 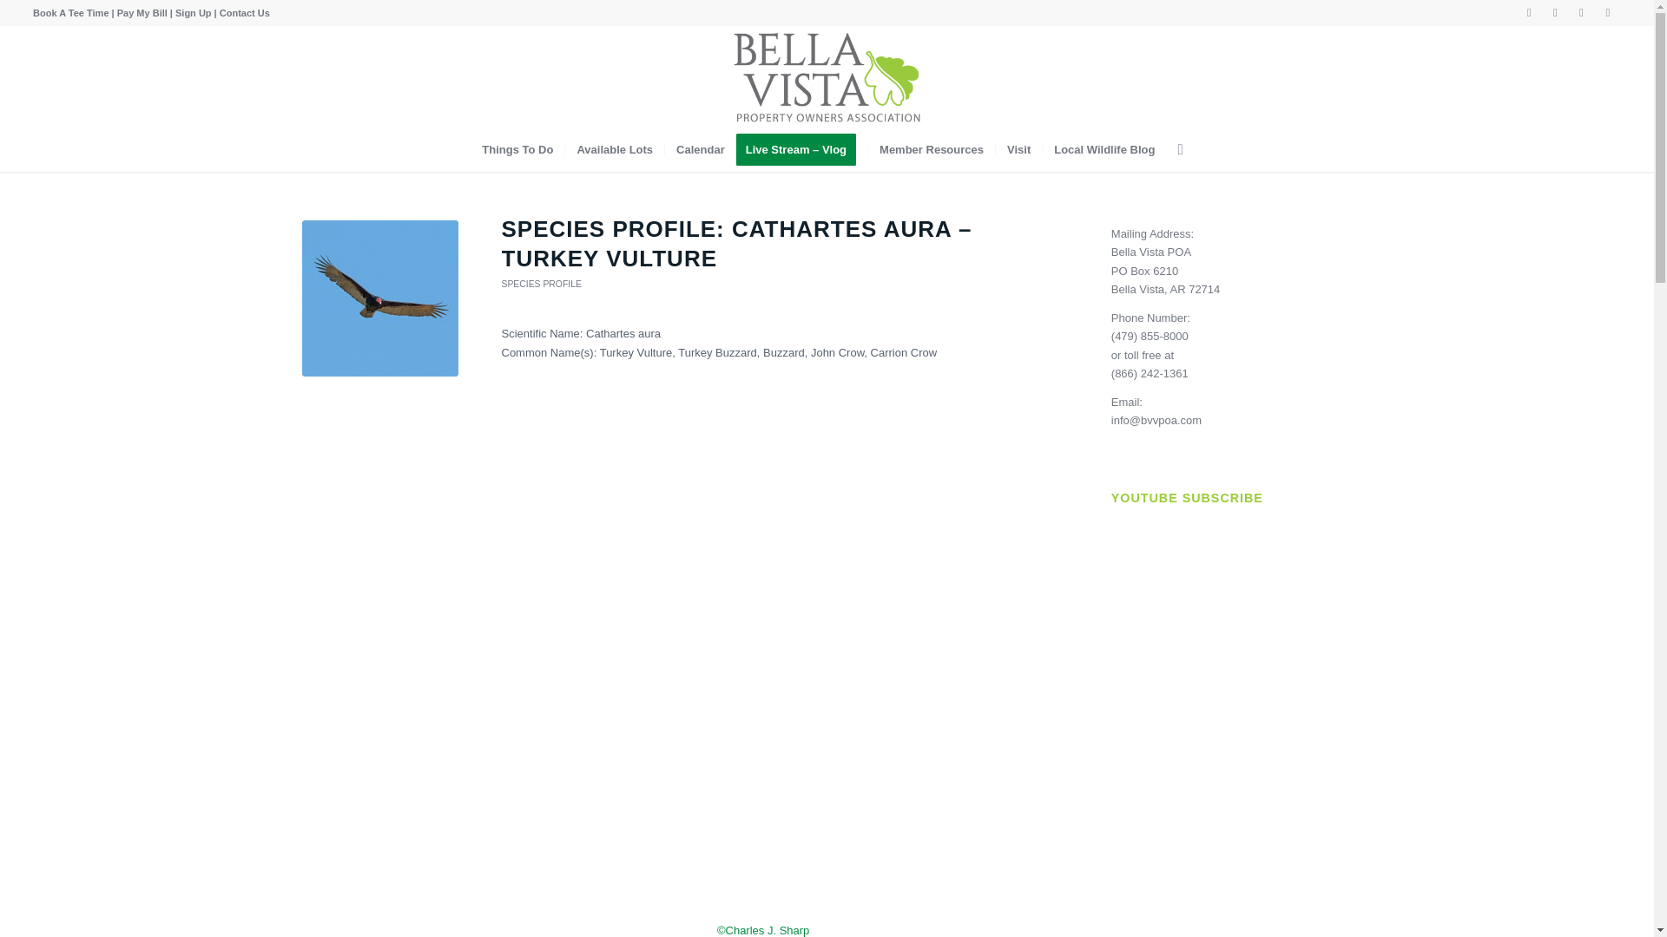 I want to click on Calendar, so click(x=700, y=149).